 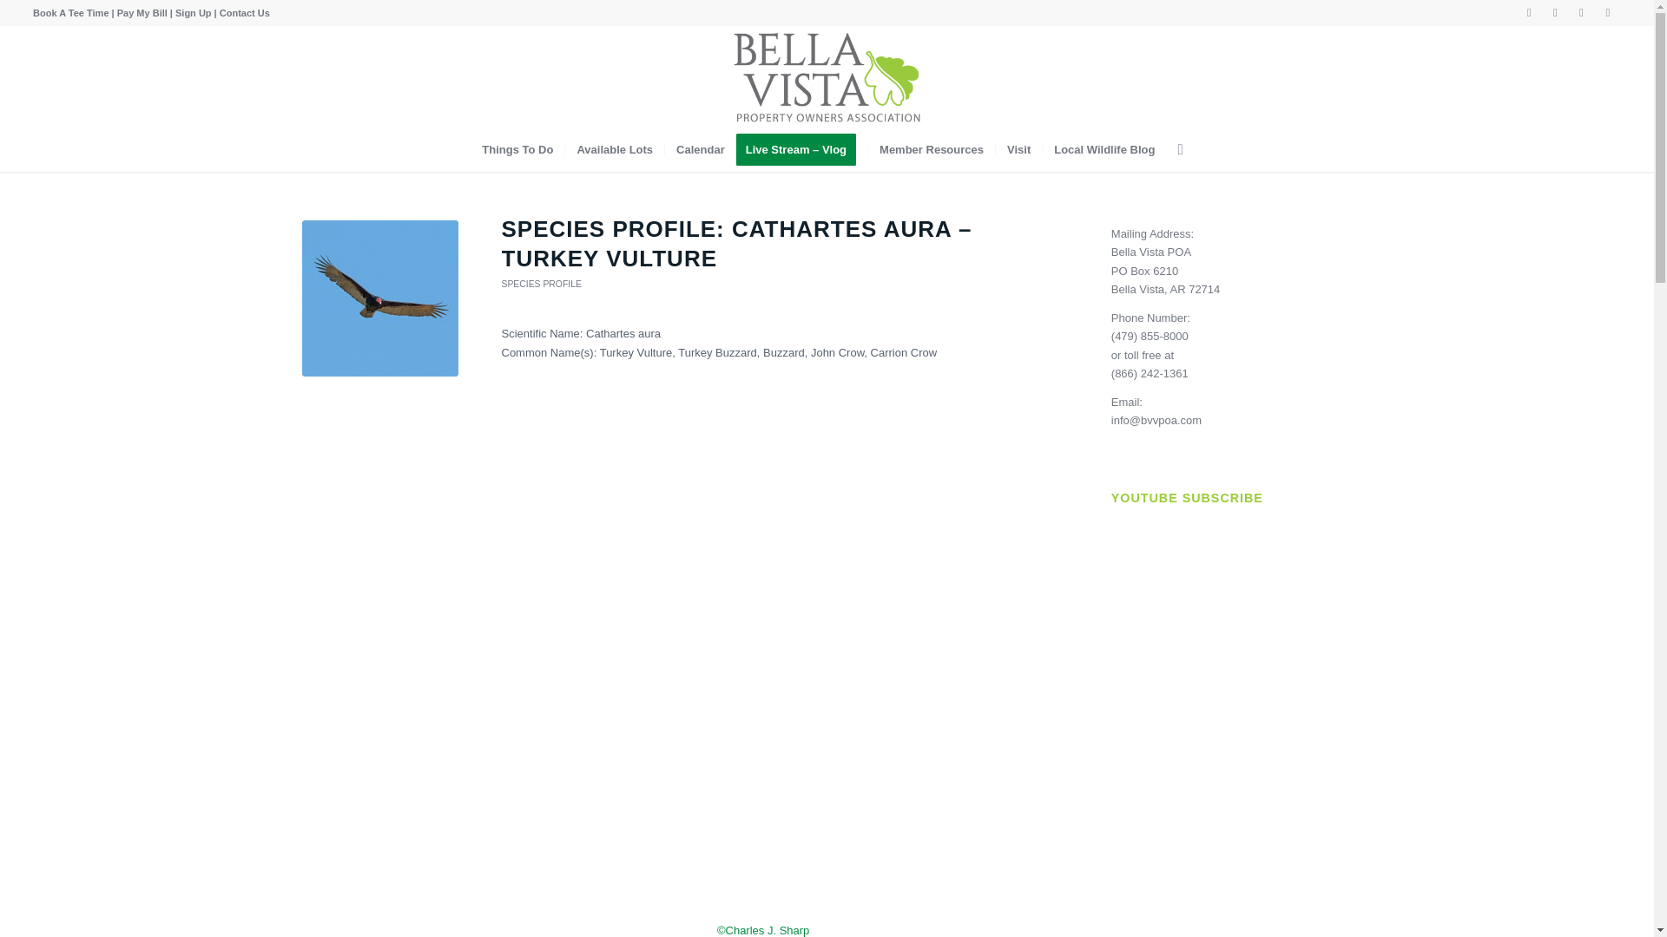 I want to click on Calendar, so click(x=700, y=149).